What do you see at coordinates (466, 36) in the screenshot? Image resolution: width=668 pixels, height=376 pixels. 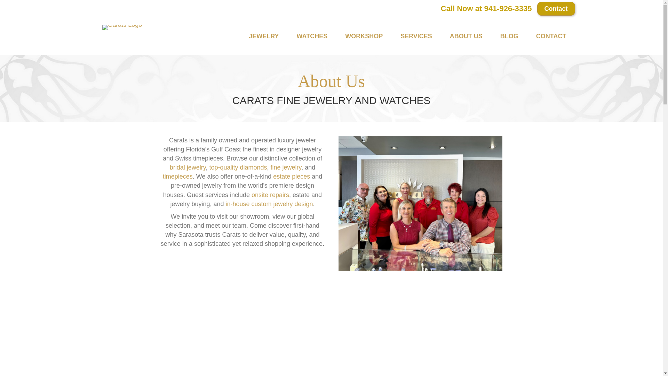 I see `ABOUT US` at bounding box center [466, 36].